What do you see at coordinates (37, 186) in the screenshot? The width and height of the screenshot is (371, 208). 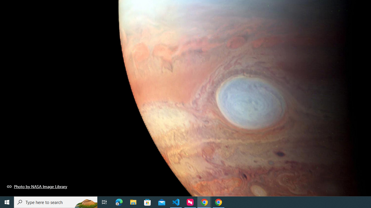 I see `Photo by NASA Image Library` at bounding box center [37, 186].